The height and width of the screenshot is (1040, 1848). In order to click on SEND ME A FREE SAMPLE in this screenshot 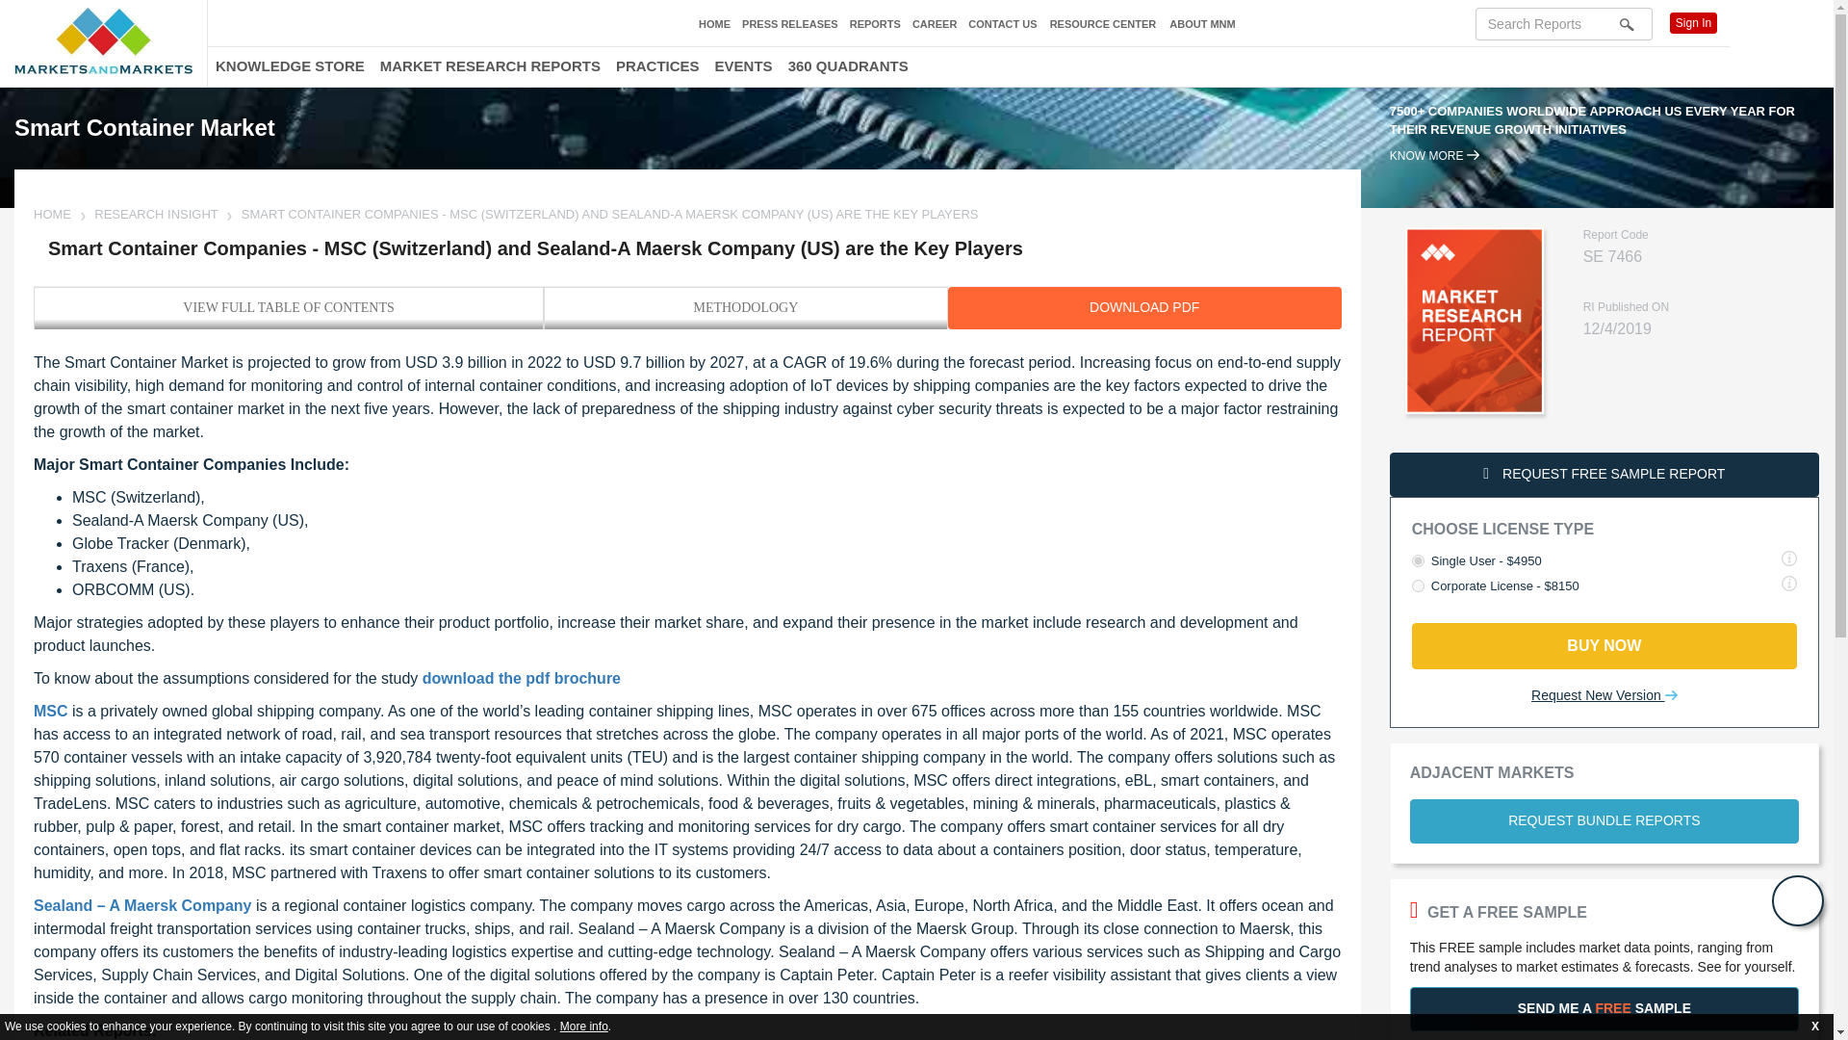, I will do `click(1604, 1009)`.